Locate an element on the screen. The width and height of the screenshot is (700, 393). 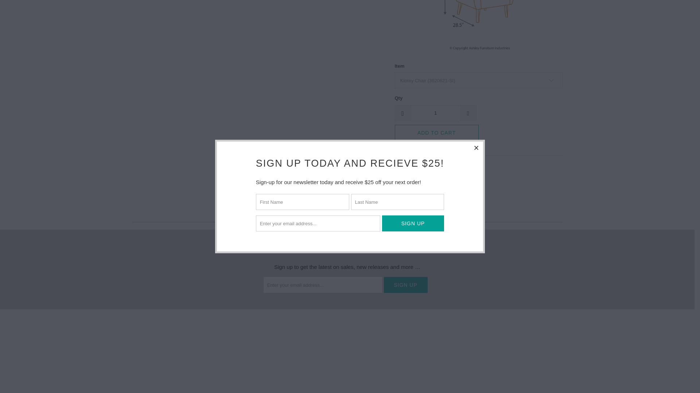
Visa is located at coordinates (553, 375).